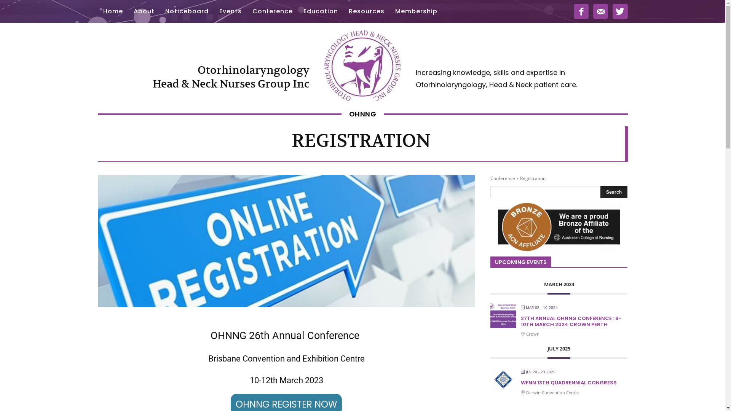 The height and width of the screenshot is (411, 731). I want to click on Conference, so click(503, 178).